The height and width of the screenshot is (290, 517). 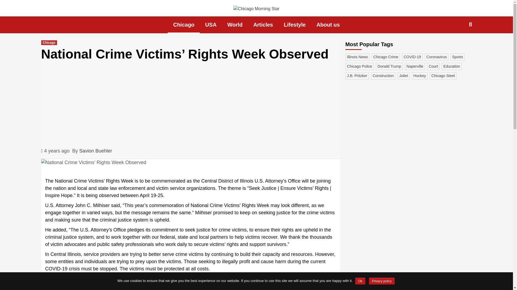 What do you see at coordinates (184, 25) in the screenshot?
I see `Chicago` at bounding box center [184, 25].